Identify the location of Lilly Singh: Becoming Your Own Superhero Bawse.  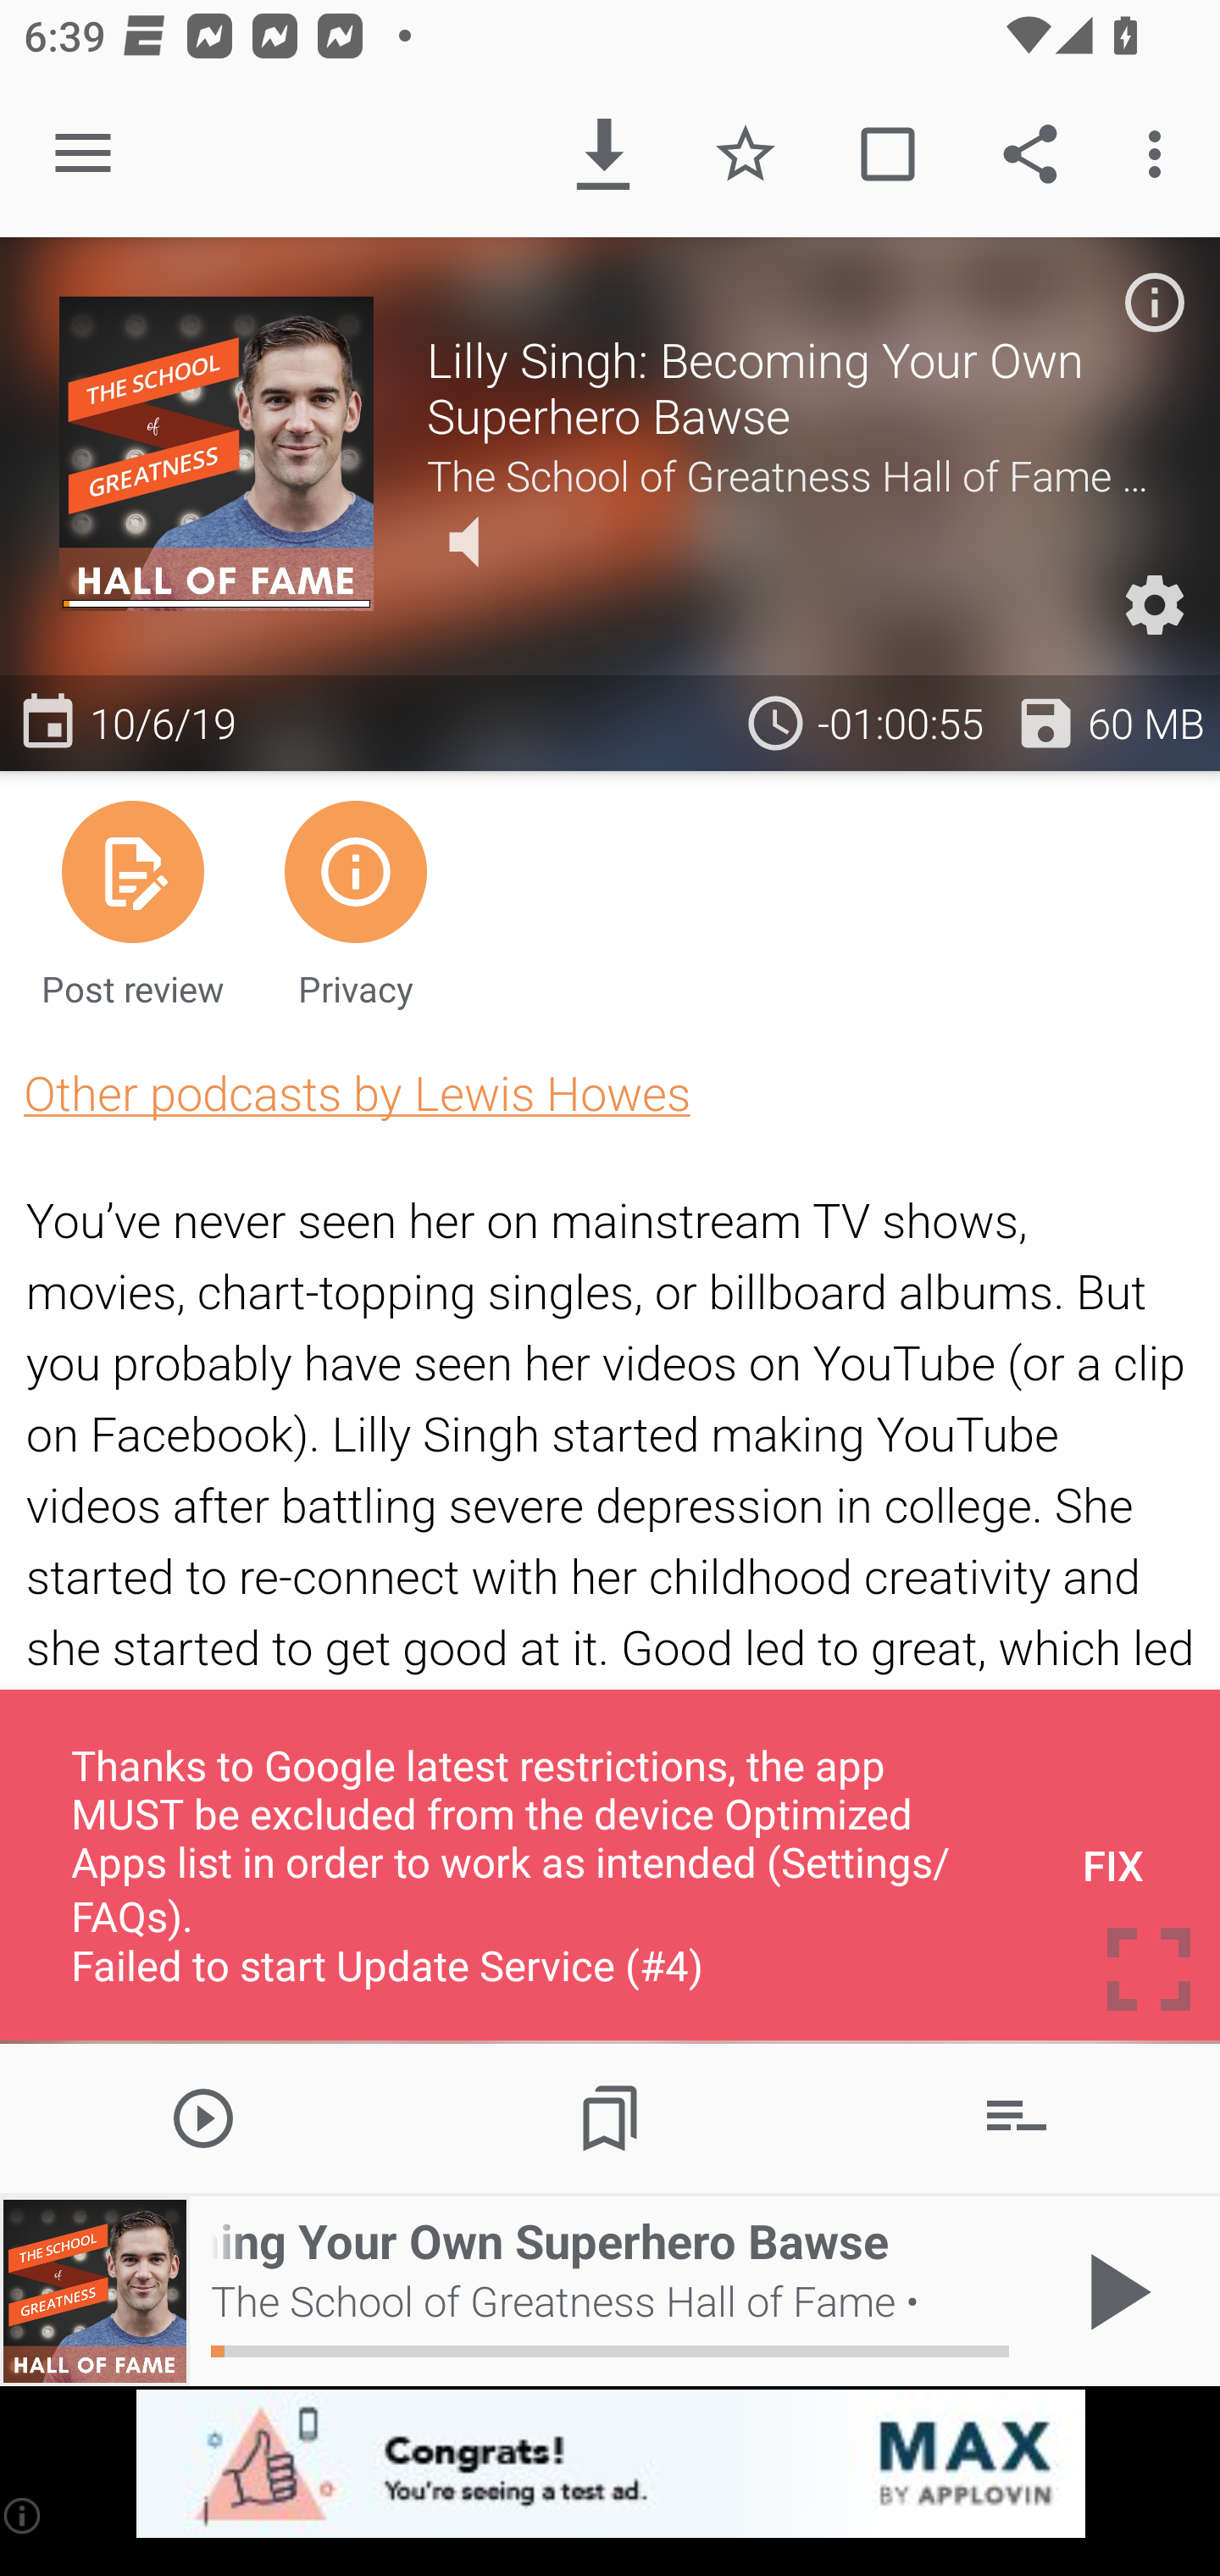
(793, 387).